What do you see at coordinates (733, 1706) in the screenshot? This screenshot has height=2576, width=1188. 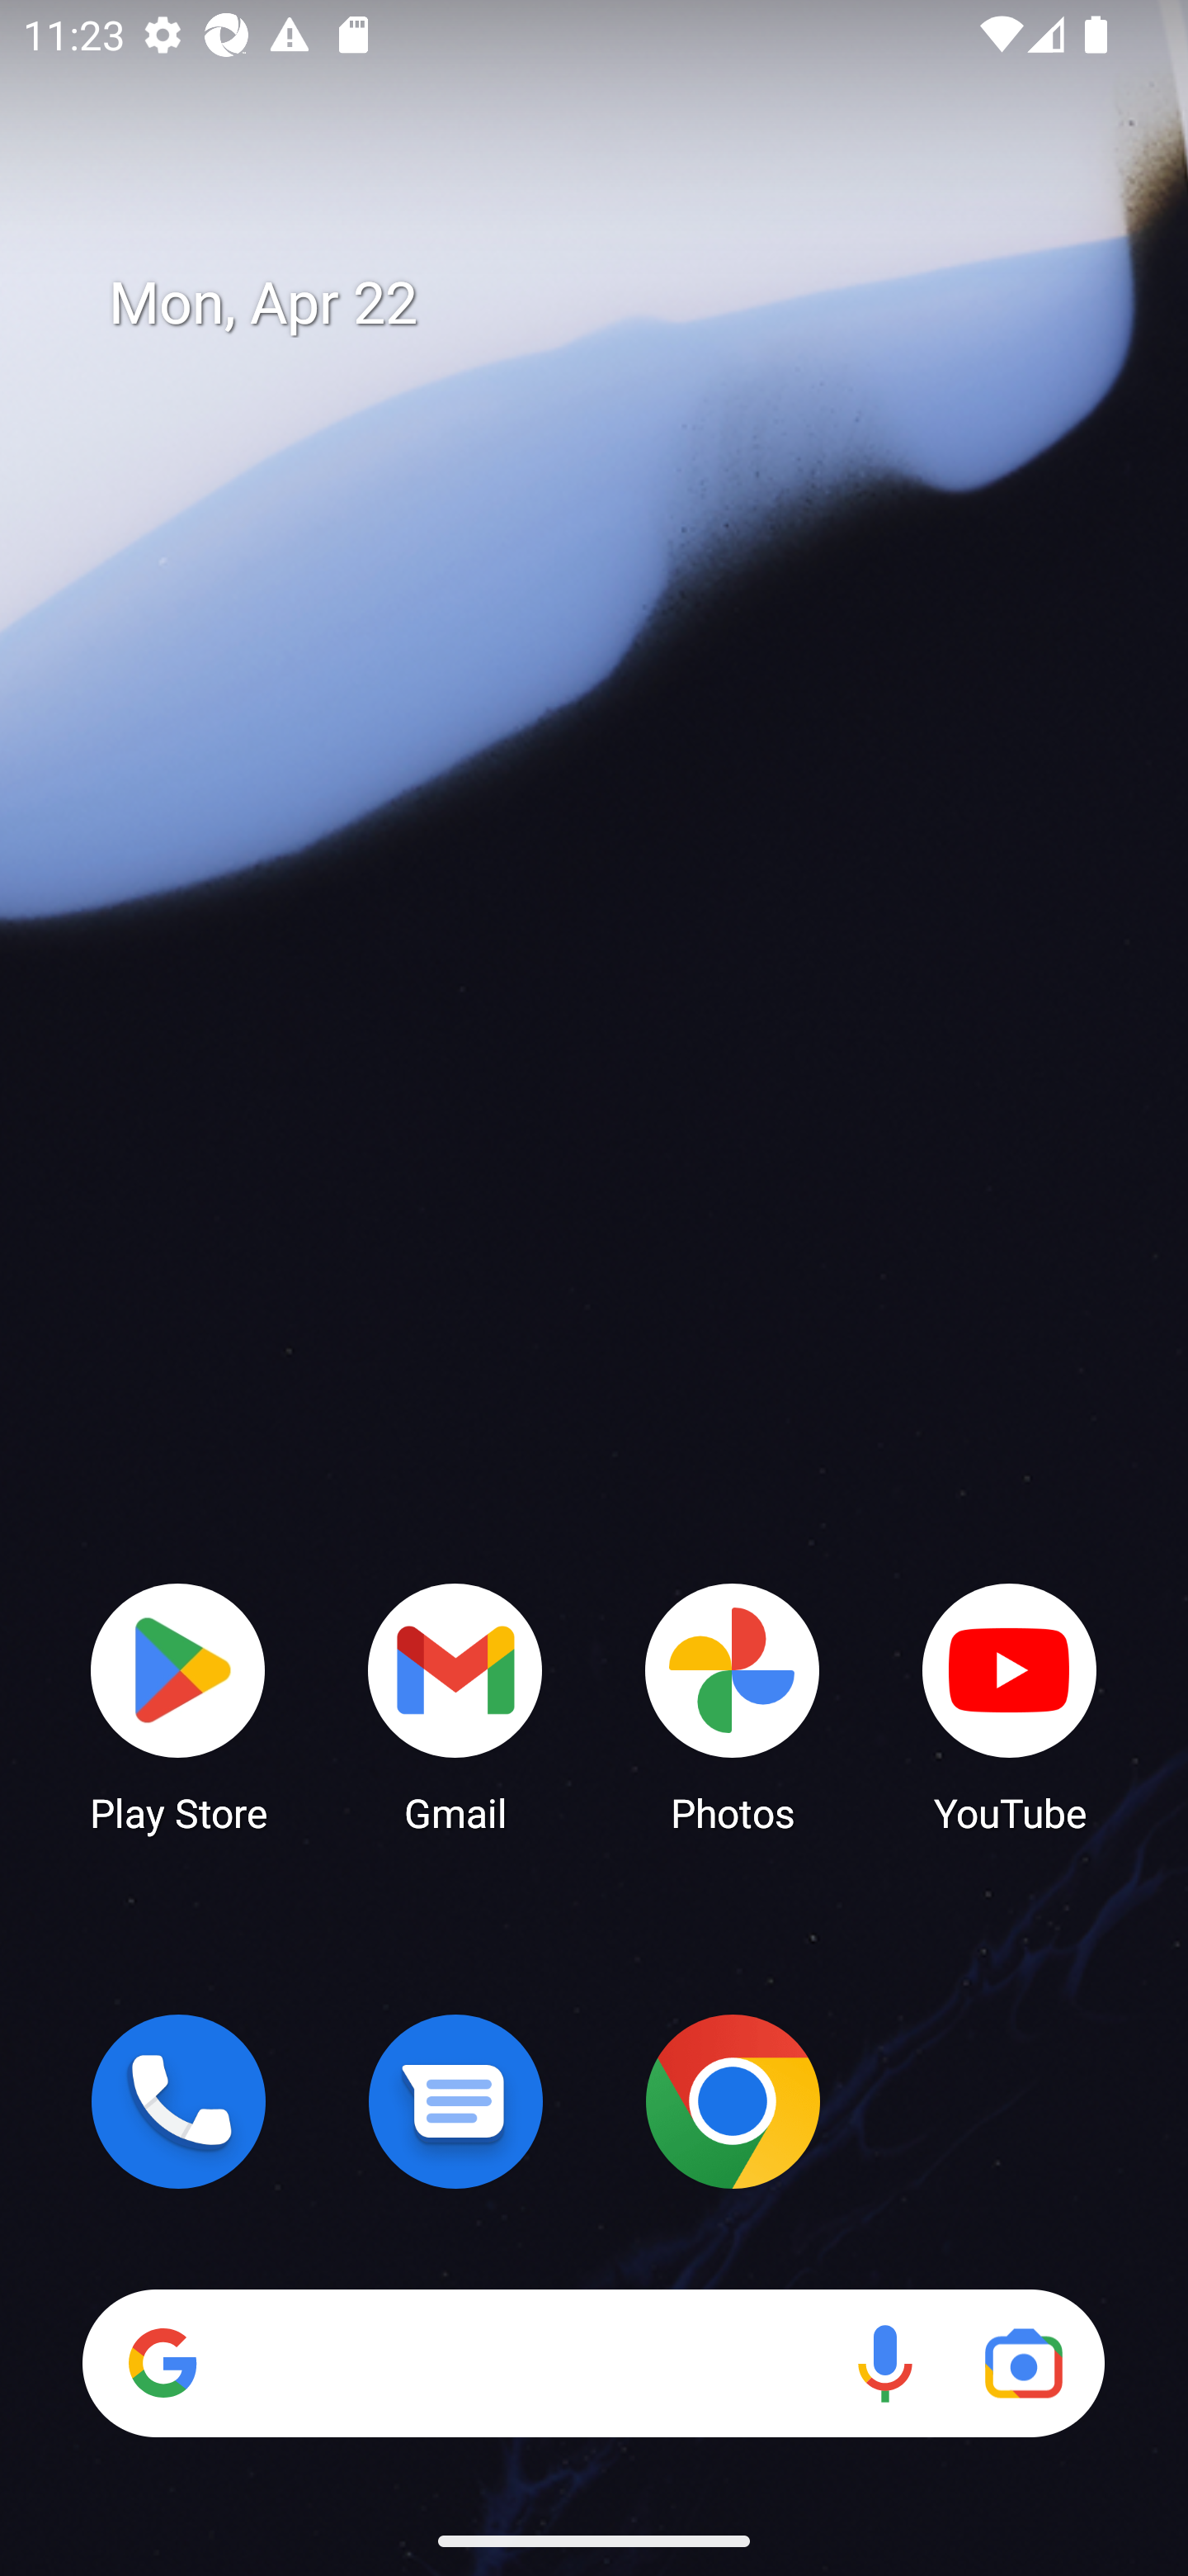 I see `Photos` at bounding box center [733, 1706].